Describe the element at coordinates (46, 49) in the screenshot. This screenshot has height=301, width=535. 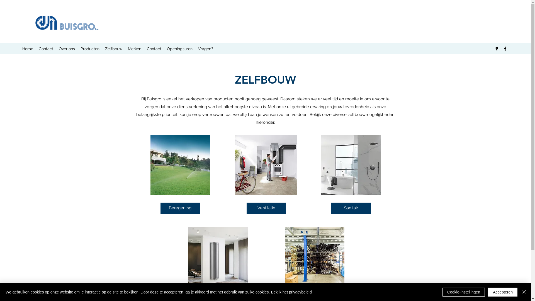
I see `Contact` at that location.